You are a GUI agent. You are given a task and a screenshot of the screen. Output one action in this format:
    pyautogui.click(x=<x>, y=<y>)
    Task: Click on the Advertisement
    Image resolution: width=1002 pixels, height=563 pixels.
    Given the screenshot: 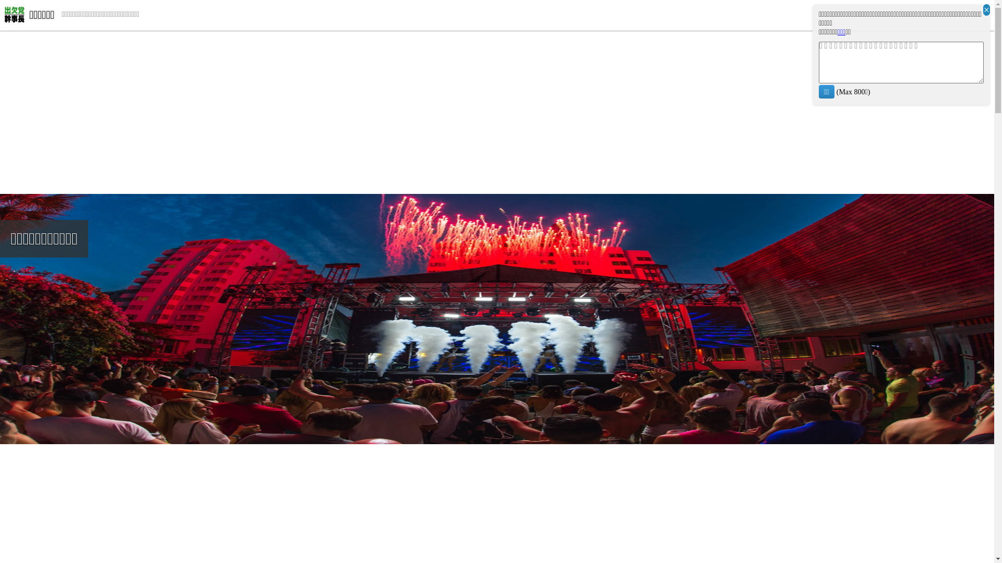 What is the action you would take?
    pyautogui.click(x=497, y=113)
    